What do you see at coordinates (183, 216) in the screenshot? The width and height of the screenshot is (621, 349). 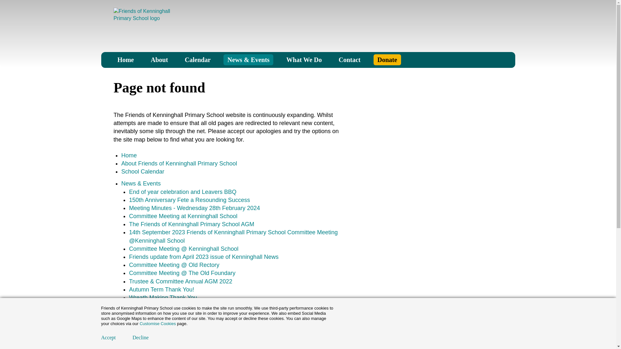 I see `Committee Meeting at Kenninghall School` at bounding box center [183, 216].